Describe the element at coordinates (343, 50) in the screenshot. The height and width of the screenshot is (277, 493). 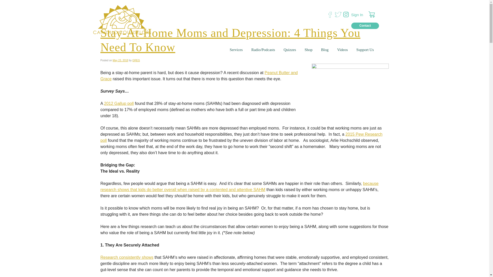
I see `Videos` at that location.